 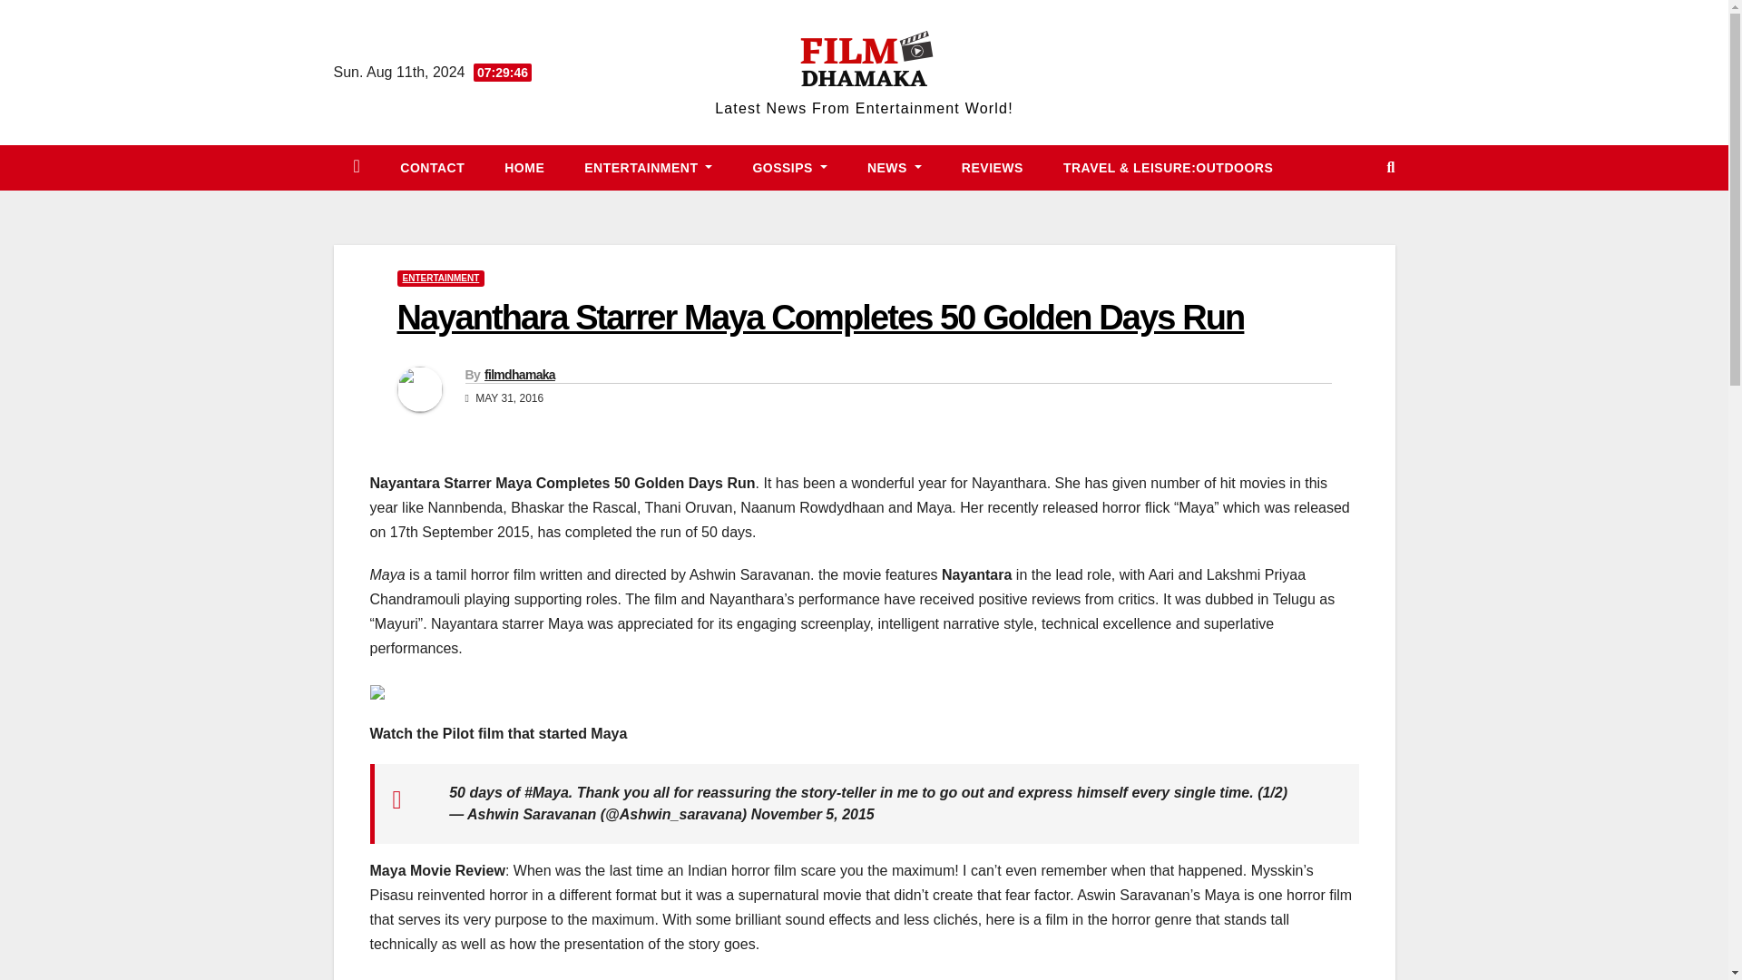 What do you see at coordinates (648, 167) in the screenshot?
I see `Entertainment` at bounding box center [648, 167].